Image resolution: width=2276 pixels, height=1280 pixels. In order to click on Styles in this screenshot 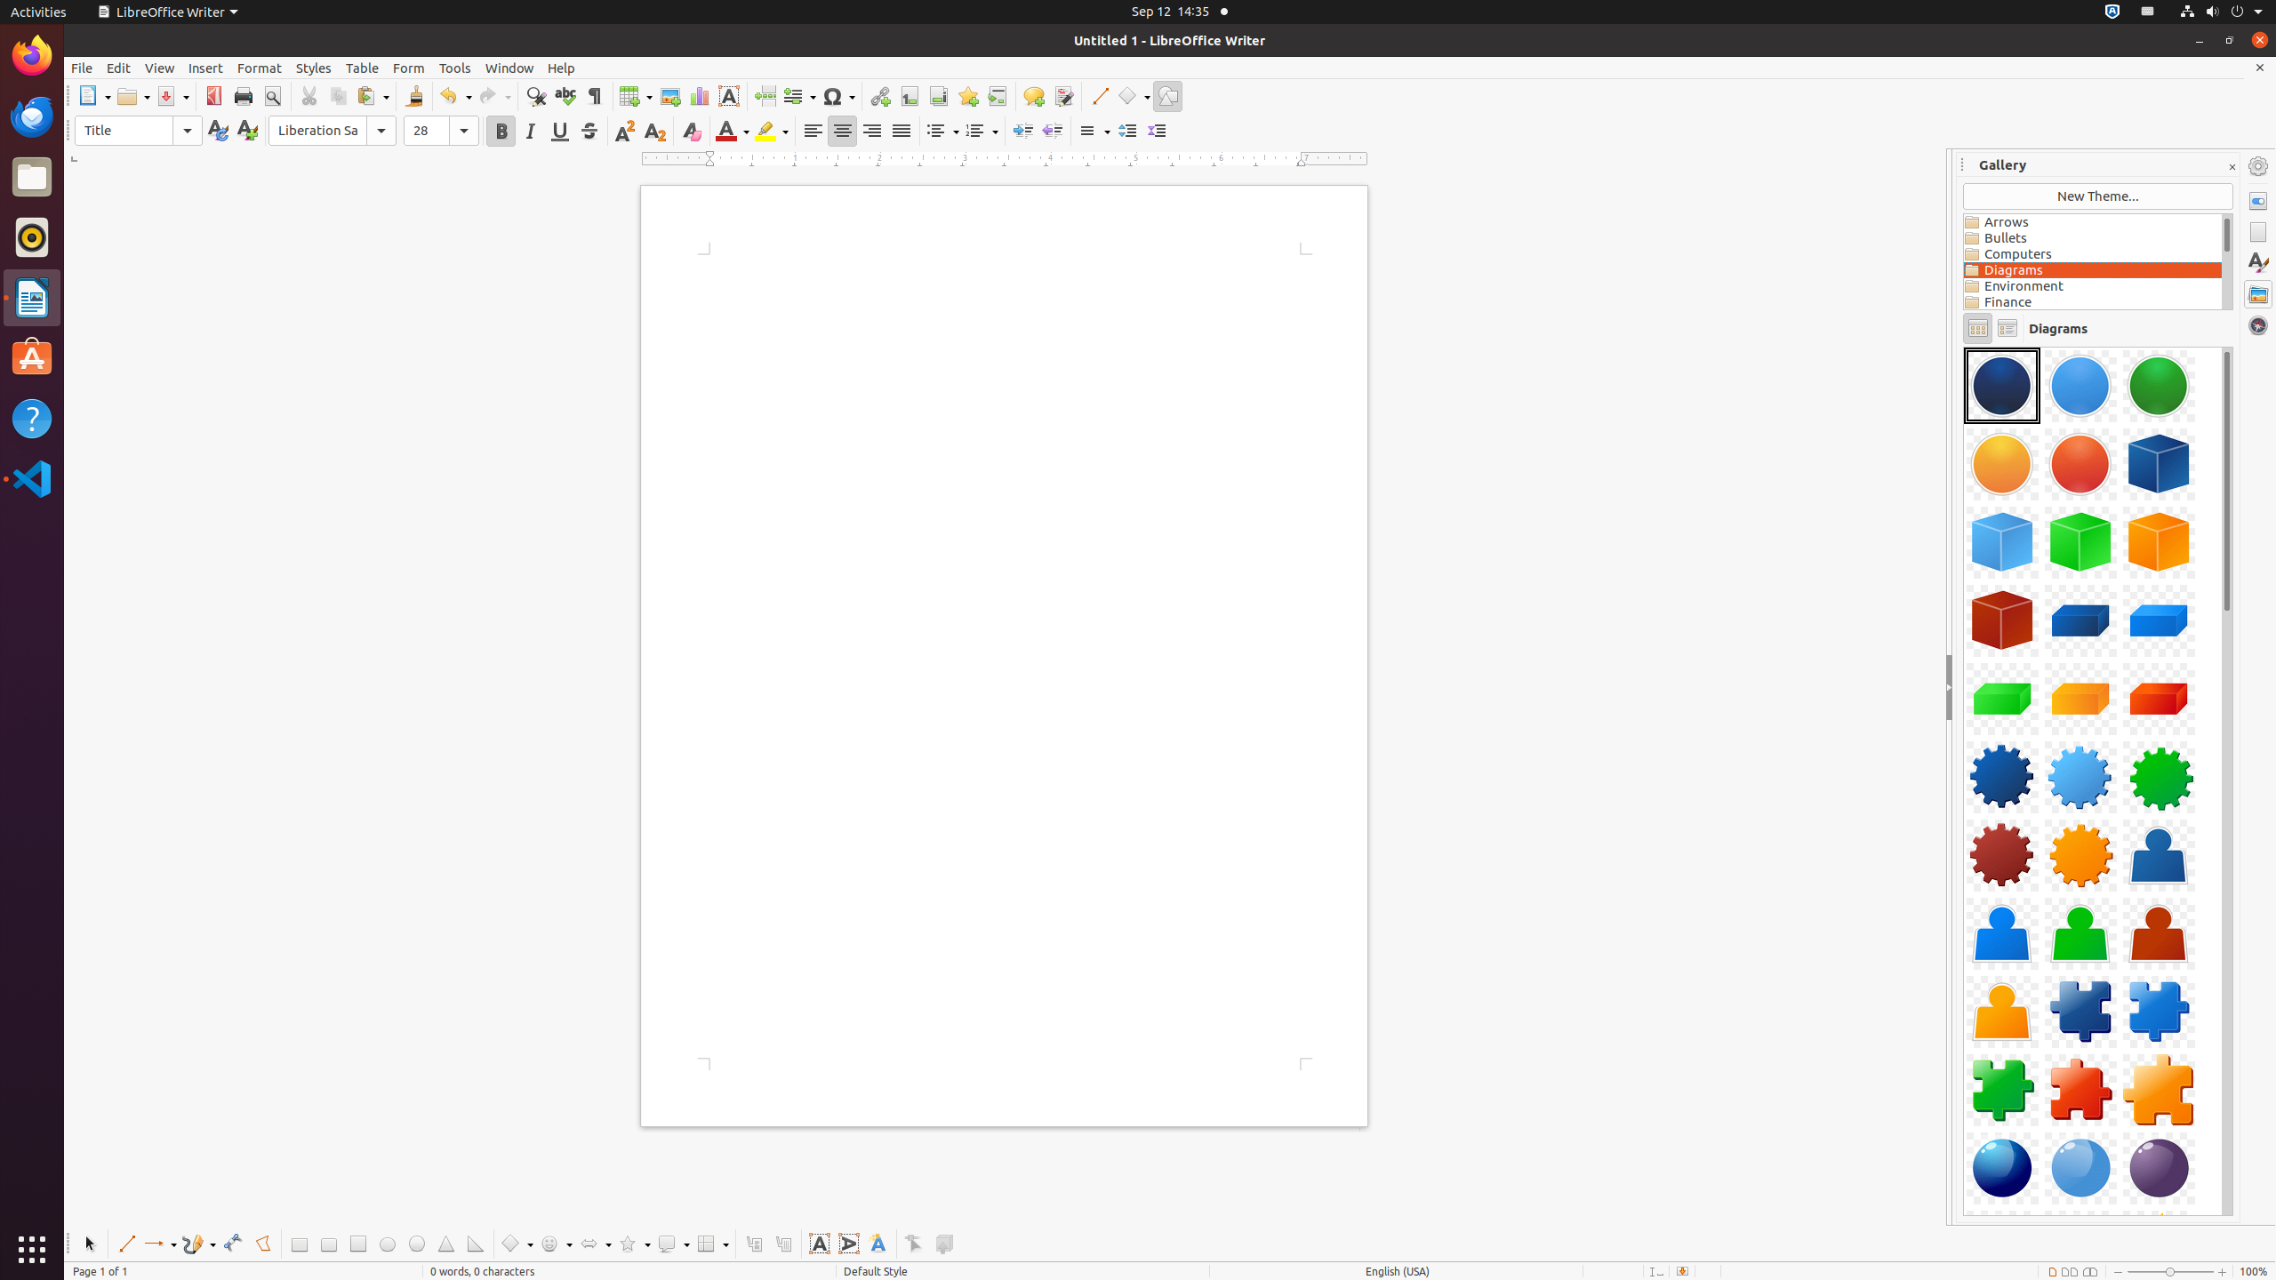, I will do `click(2258, 263)`.